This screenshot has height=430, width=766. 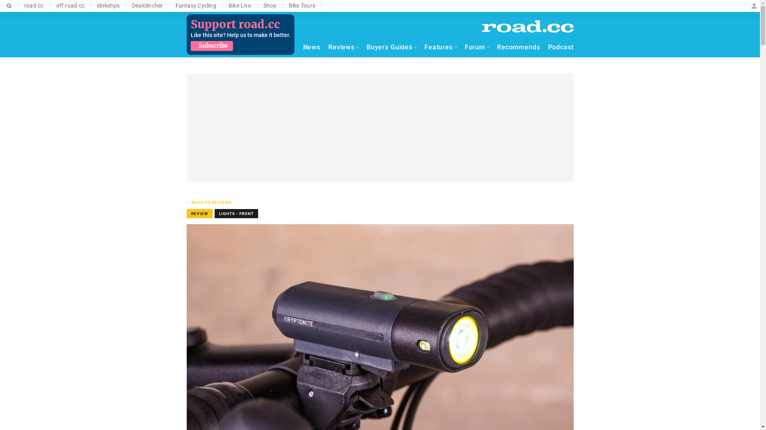 I want to click on Buyers Guides, so click(x=392, y=47).